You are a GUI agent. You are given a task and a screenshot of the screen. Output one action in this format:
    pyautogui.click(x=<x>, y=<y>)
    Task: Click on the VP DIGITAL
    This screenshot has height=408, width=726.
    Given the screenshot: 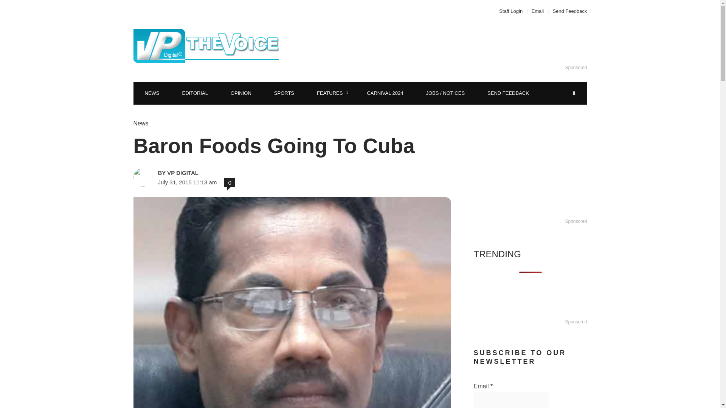 What is the action you would take?
    pyautogui.click(x=211, y=173)
    